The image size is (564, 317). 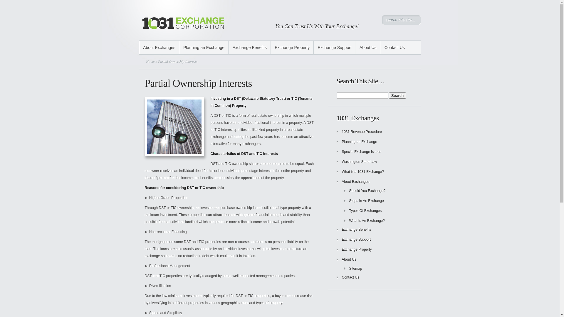 What do you see at coordinates (362, 152) in the screenshot?
I see `Special Exchange Issues` at bounding box center [362, 152].